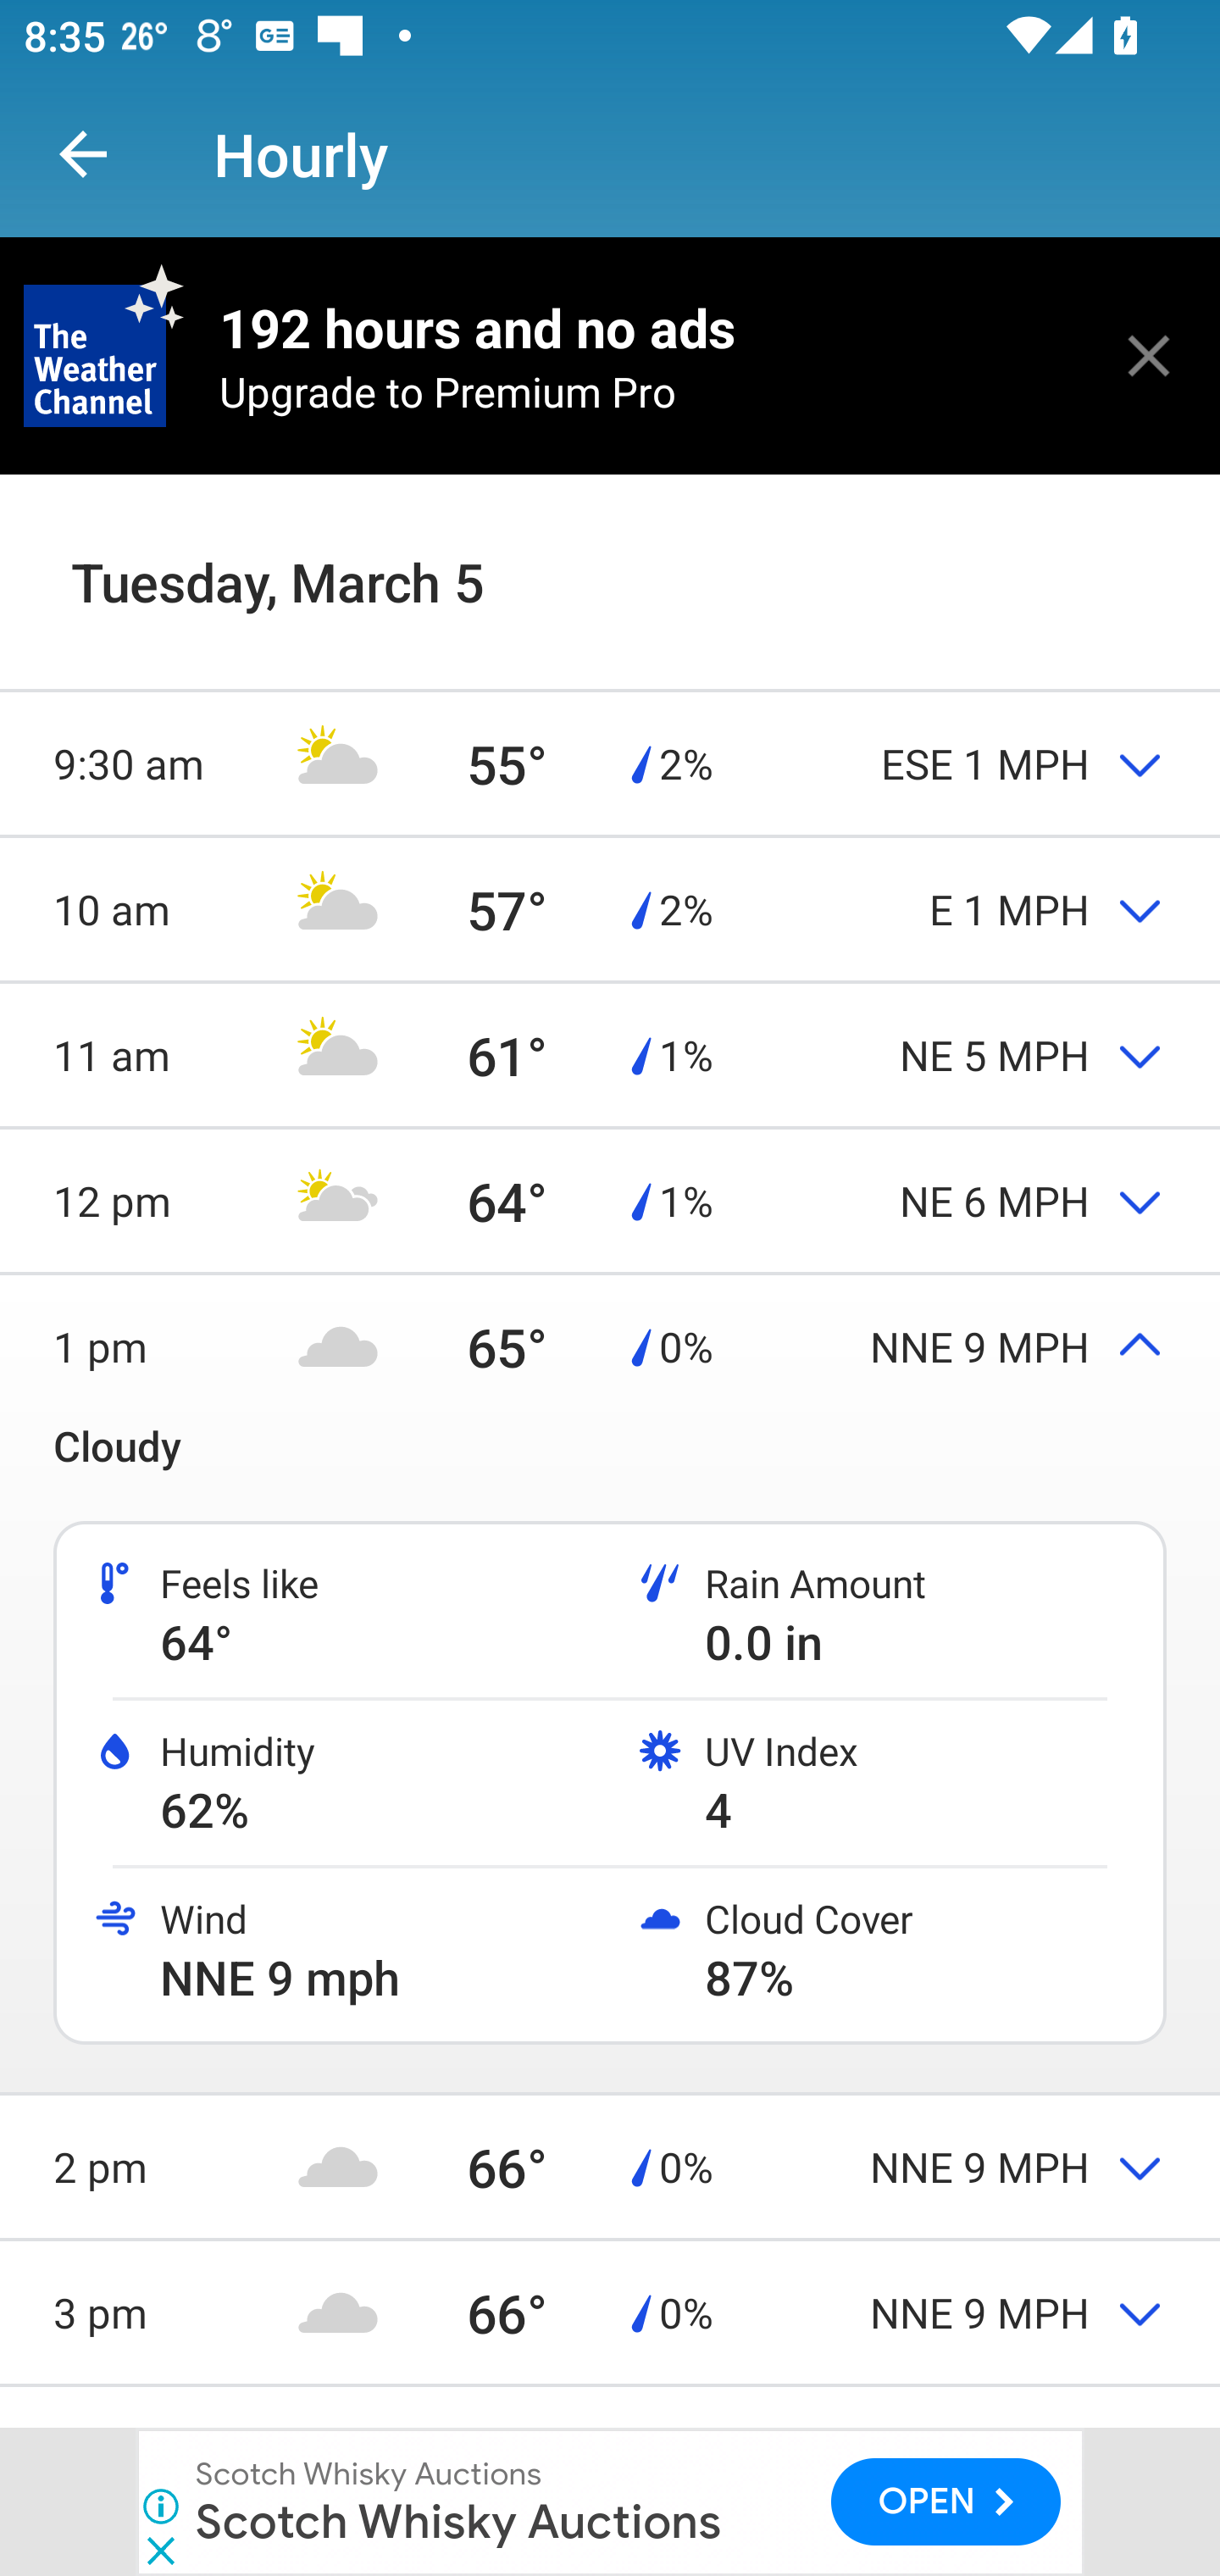  I want to click on OPEN, so click(946, 2501).